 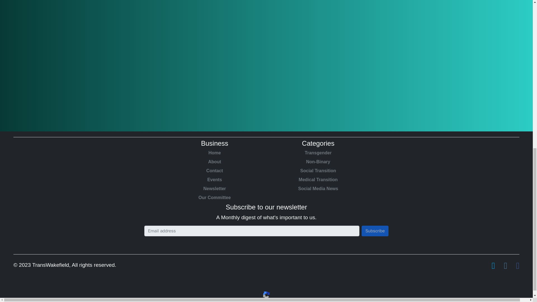 What do you see at coordinates (214, 180) in the screenshot?
I see `Events` at bounding box center [214, 180].